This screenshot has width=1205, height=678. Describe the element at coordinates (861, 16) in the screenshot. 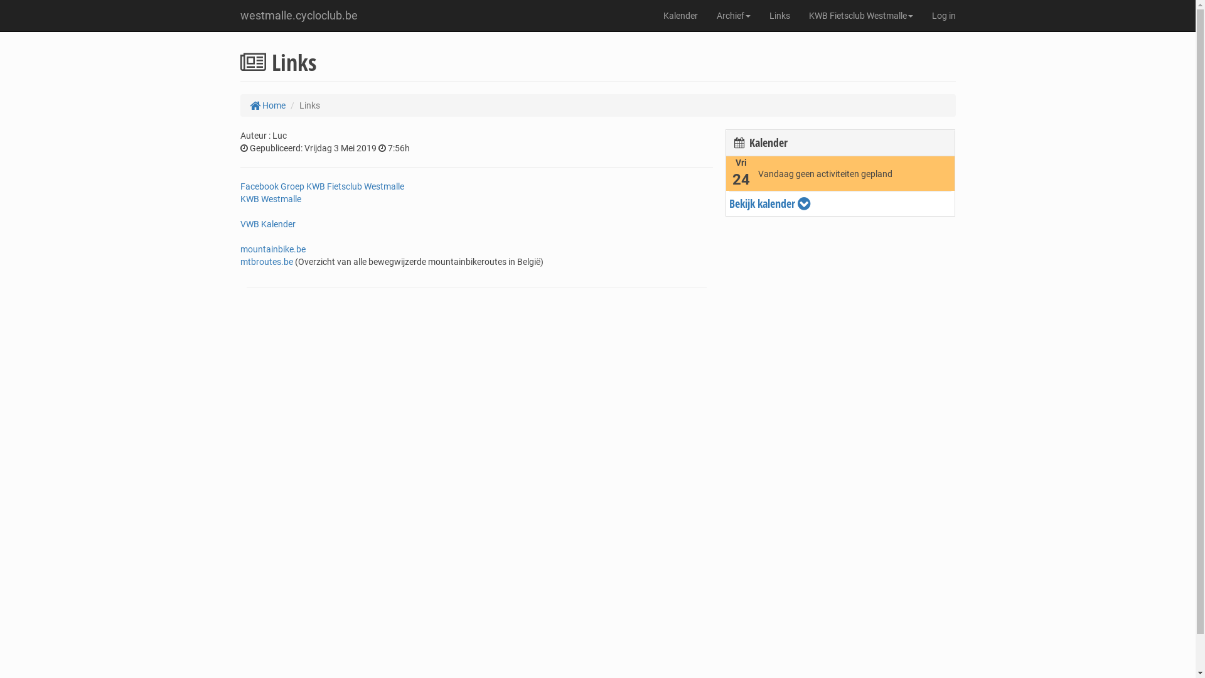

I see `KWB Fietsclub Westmalle` at that location.